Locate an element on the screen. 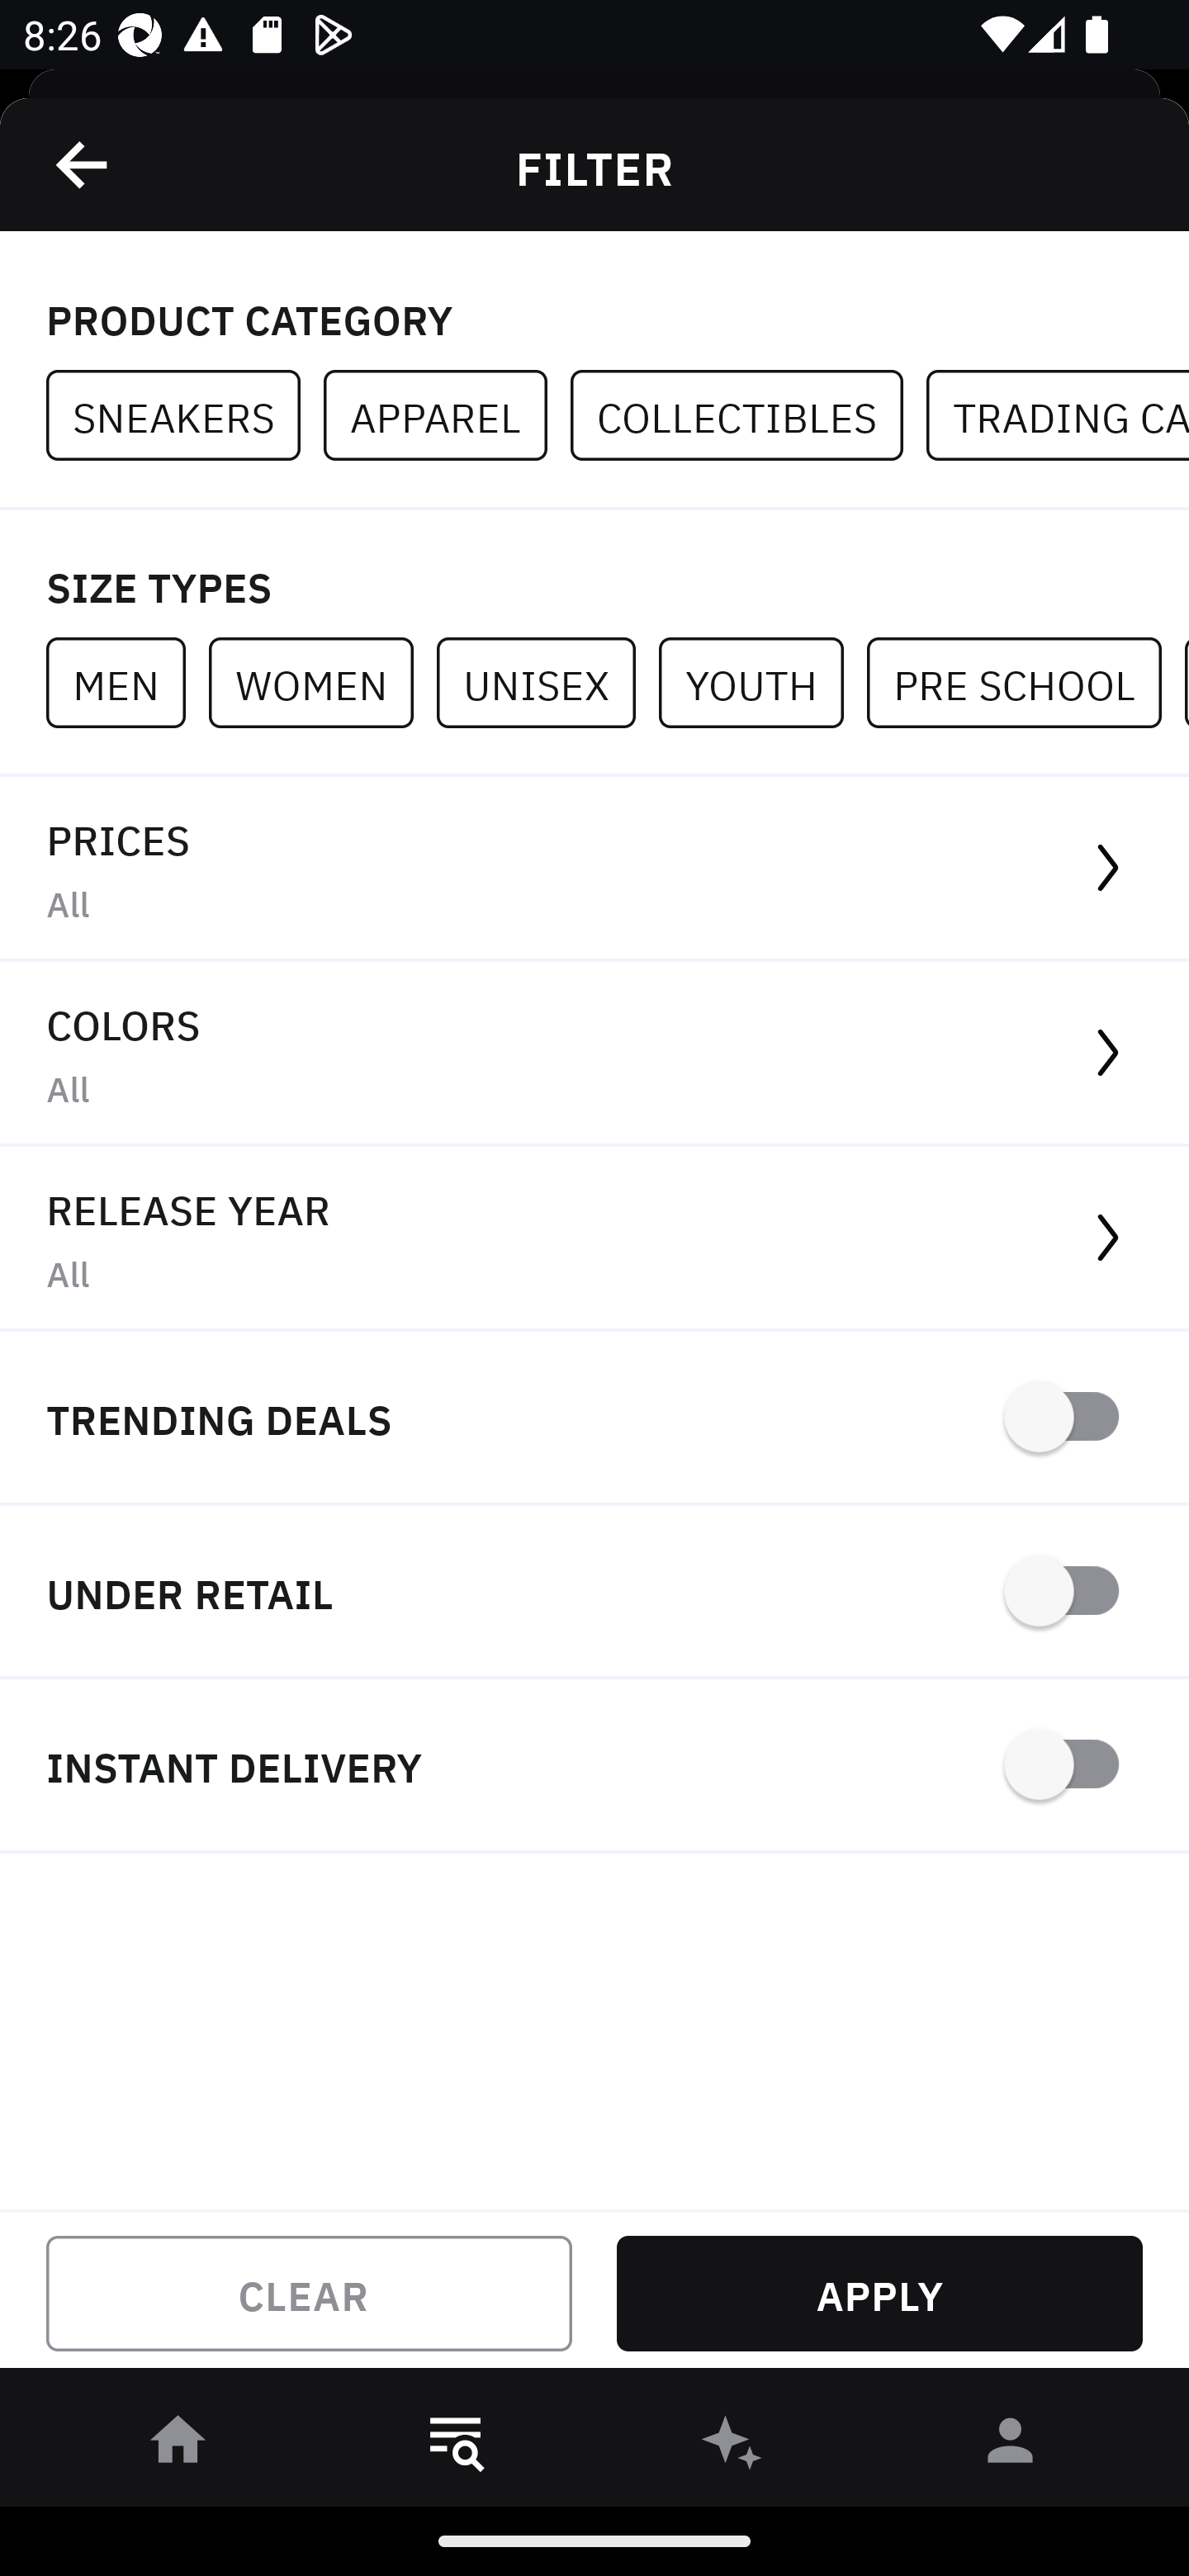  COLORS All is located at coordinates (594, 1054).